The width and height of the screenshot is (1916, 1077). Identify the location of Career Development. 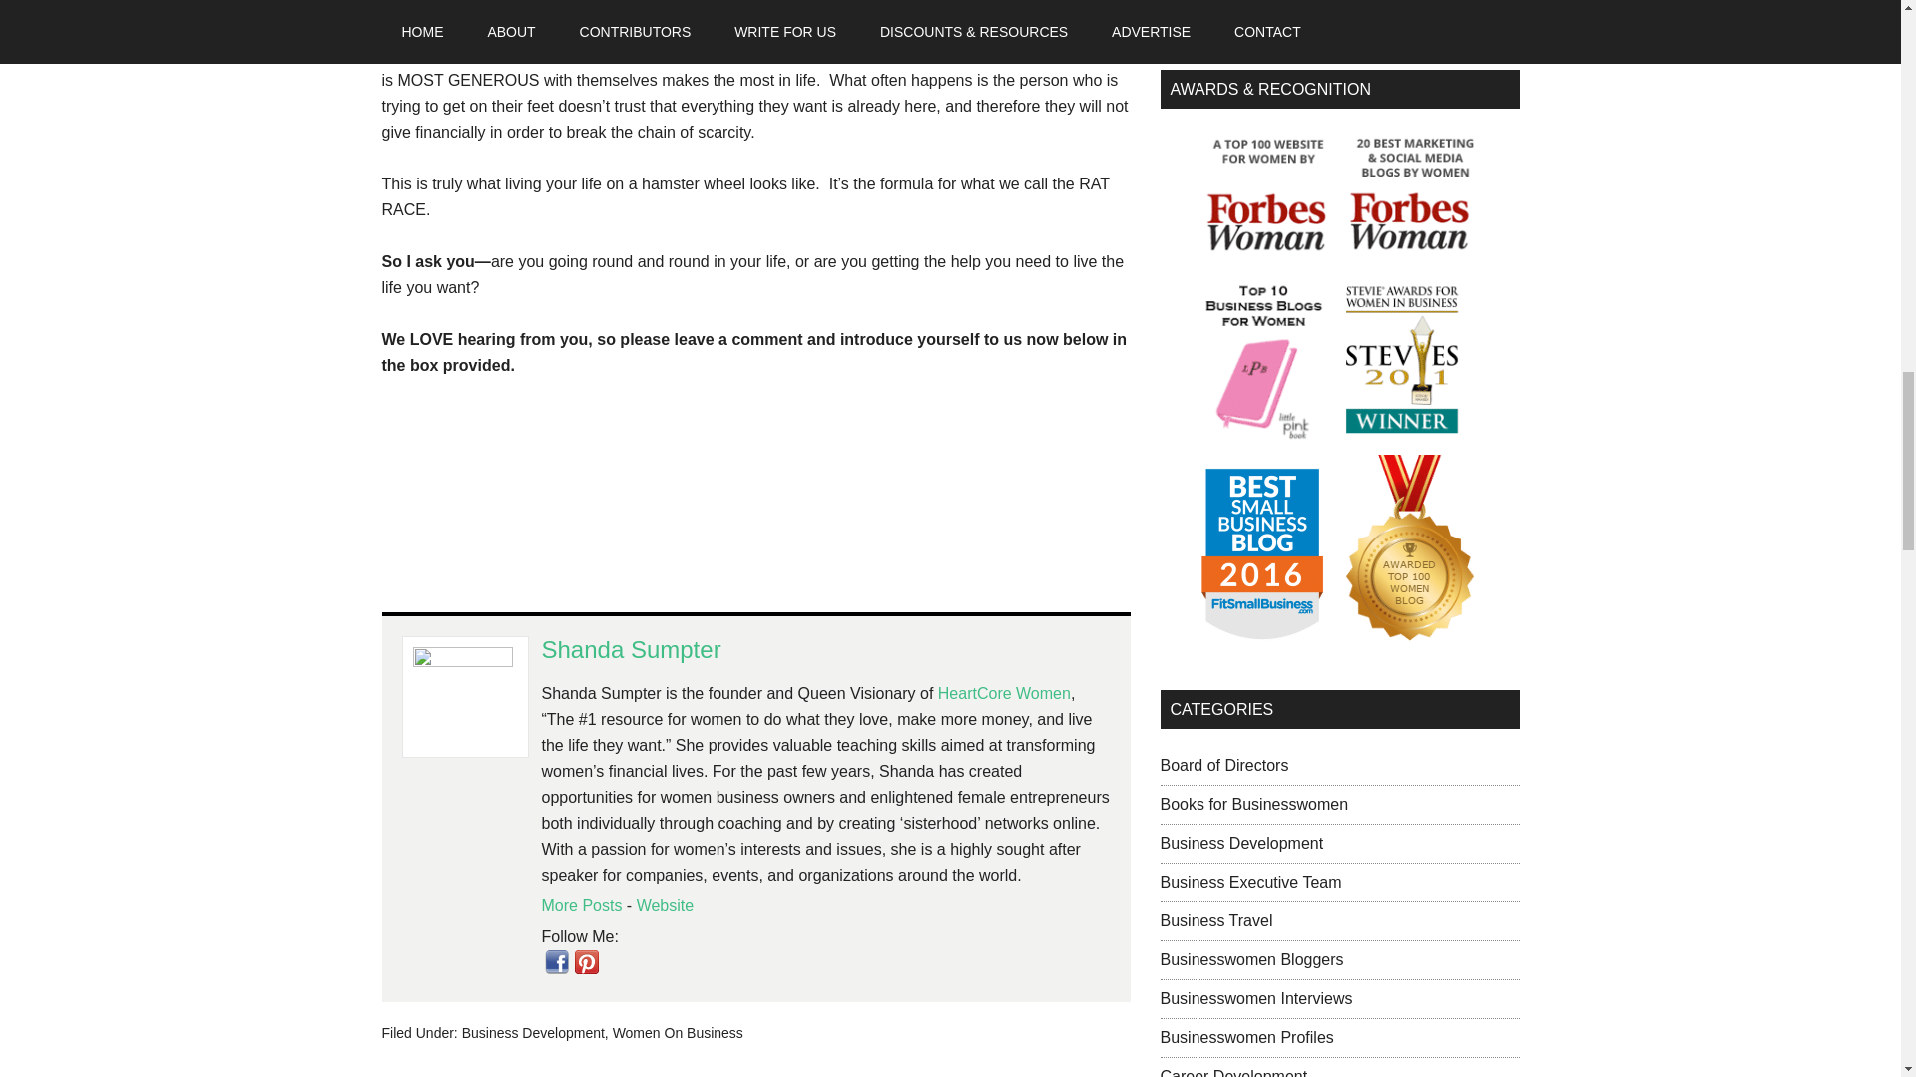
(1232, 1073).